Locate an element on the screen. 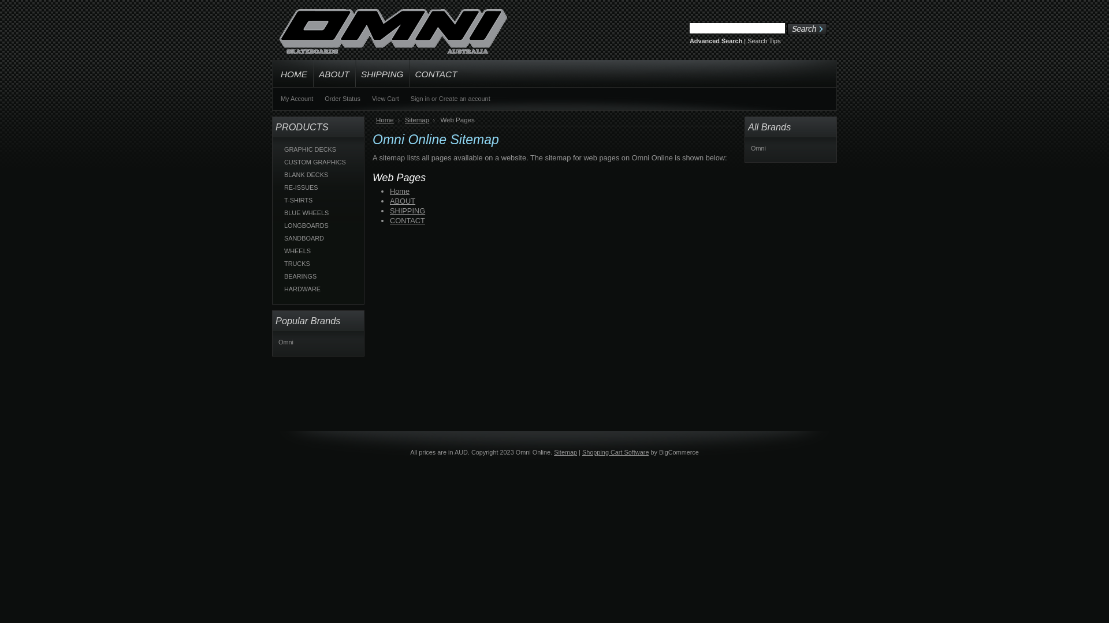 This screenshot has height=623, width=1109. TRUCKS is located at coordinates (319, 264).